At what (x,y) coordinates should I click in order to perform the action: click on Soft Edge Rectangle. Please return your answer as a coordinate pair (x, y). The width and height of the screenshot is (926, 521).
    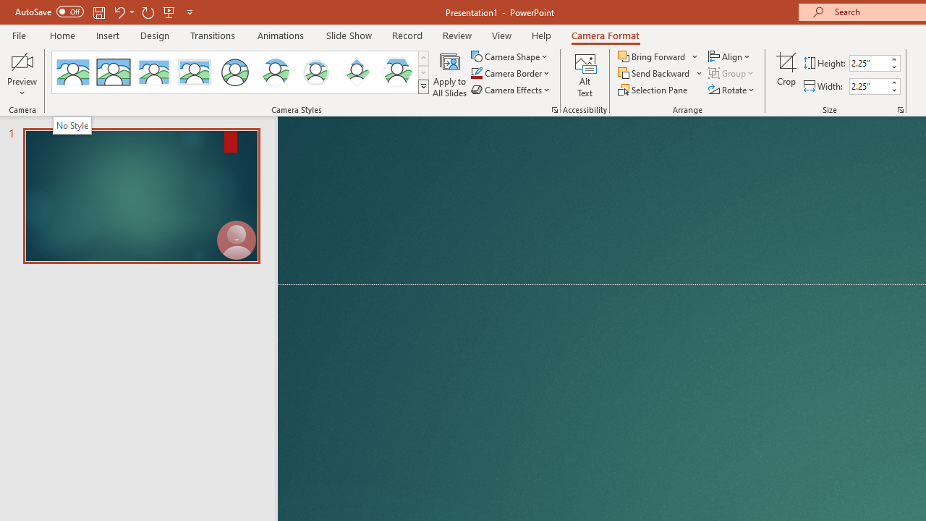
    Looking at the image, I should click on (194, 72).